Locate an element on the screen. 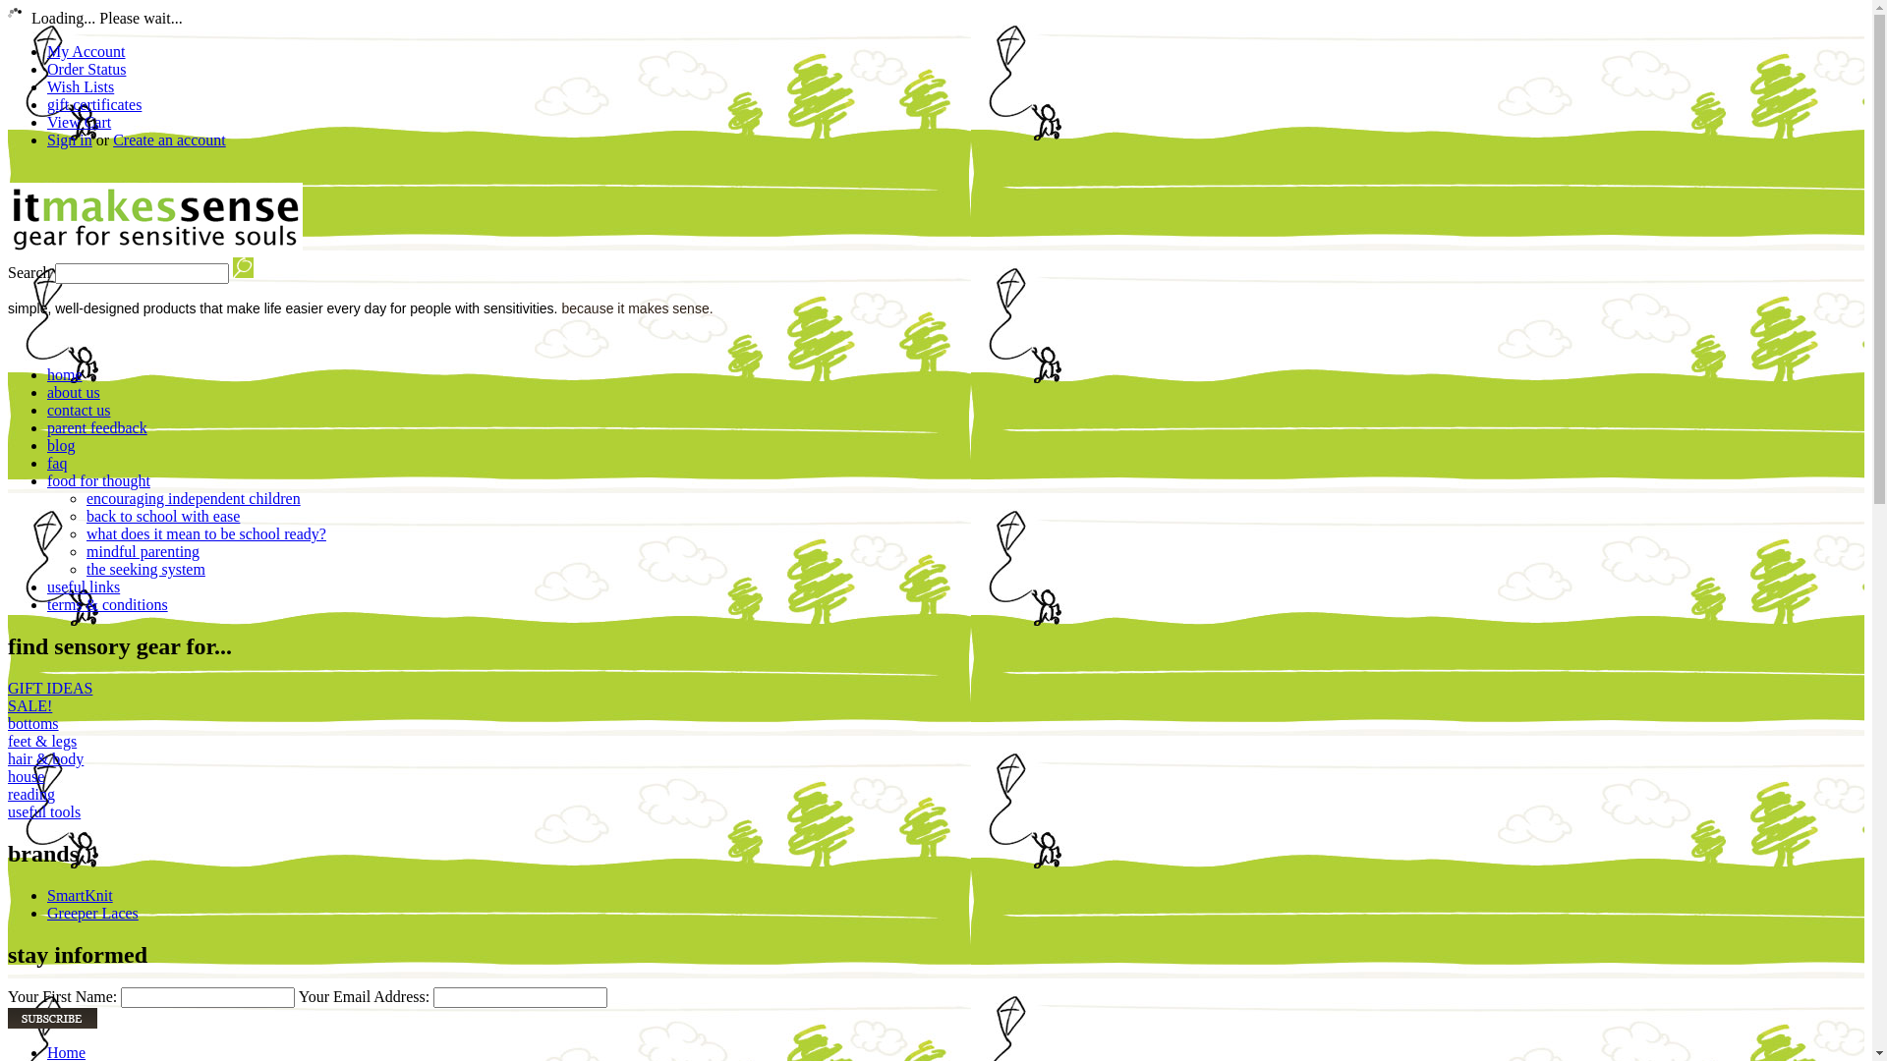 Image resolution: width=1887 pixels, height=1061 pixels. faq is located at coordinates (57, 464).